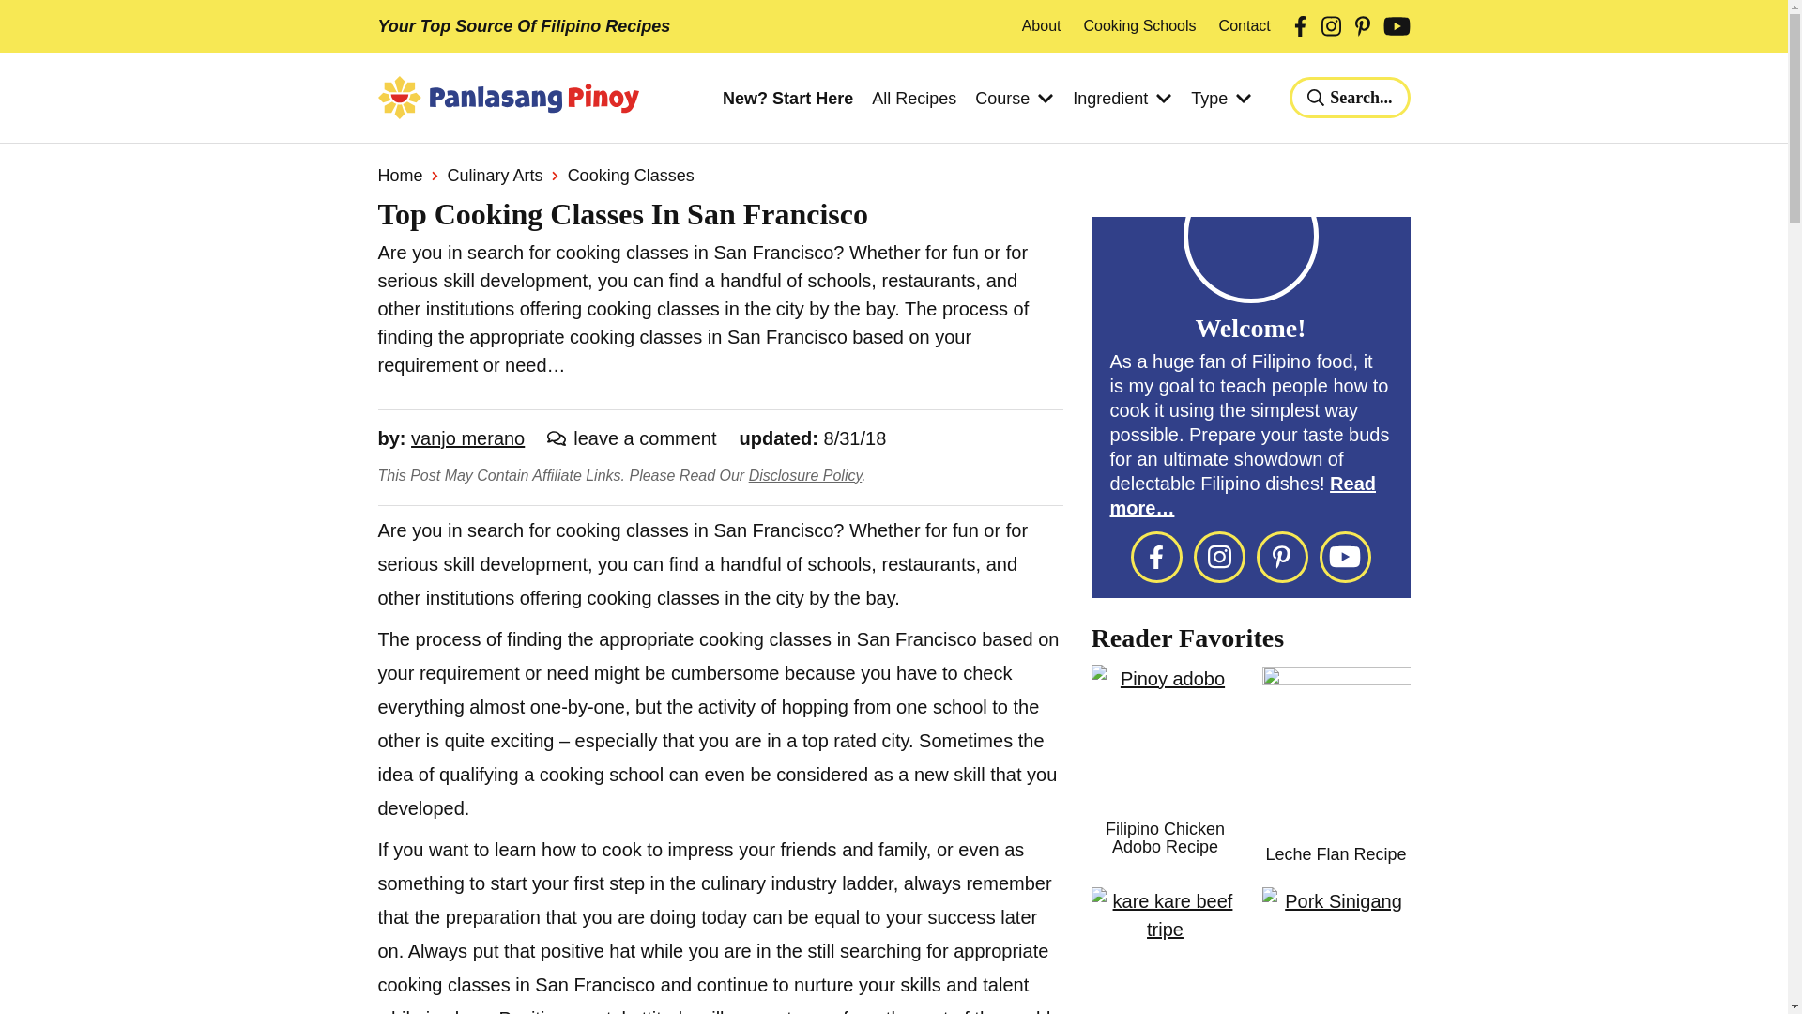  What do you see at coordinates (1397, 26) in the screenshot?
I see `YouTube` at bounding box center [1397, 26].